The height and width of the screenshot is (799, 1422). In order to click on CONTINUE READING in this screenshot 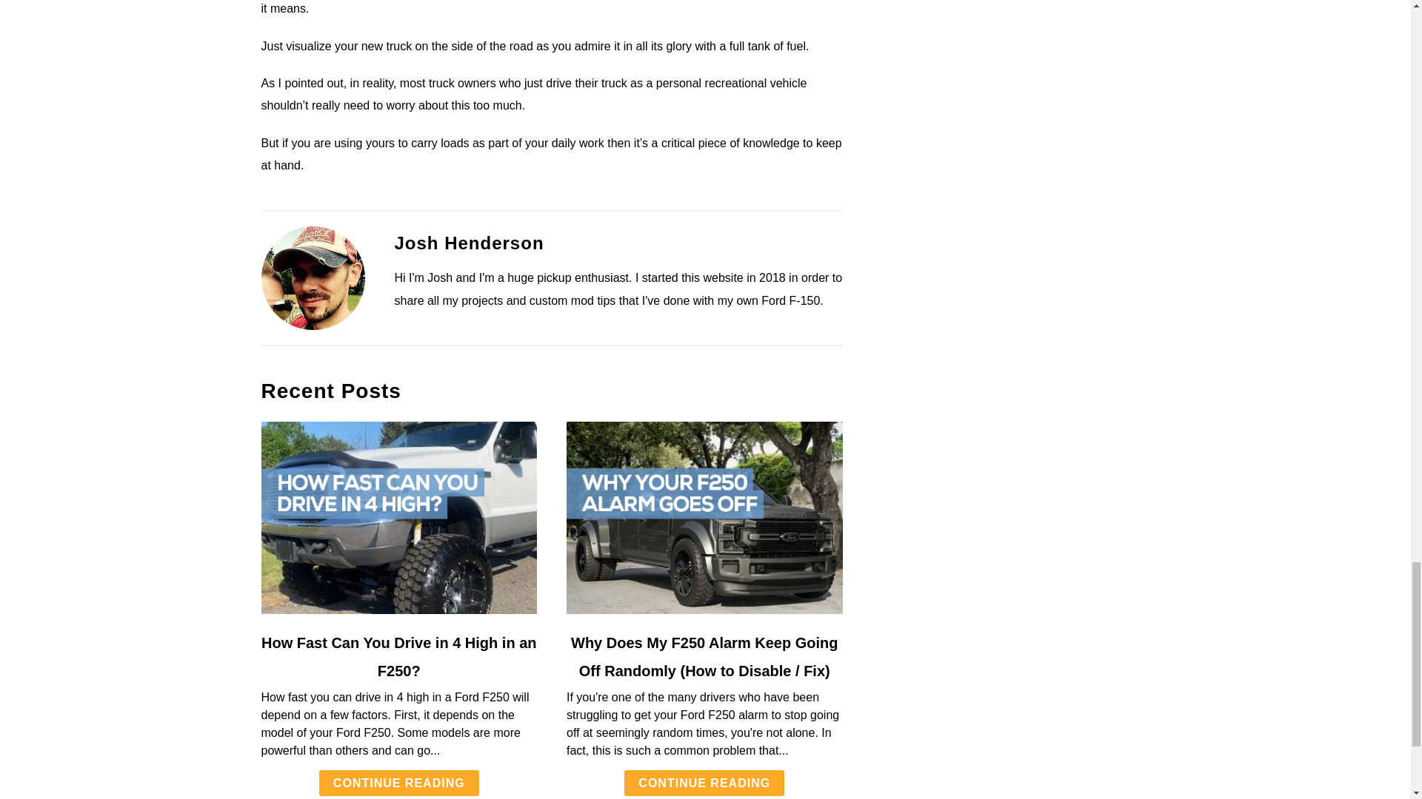, I will do `click(398, 783)`.